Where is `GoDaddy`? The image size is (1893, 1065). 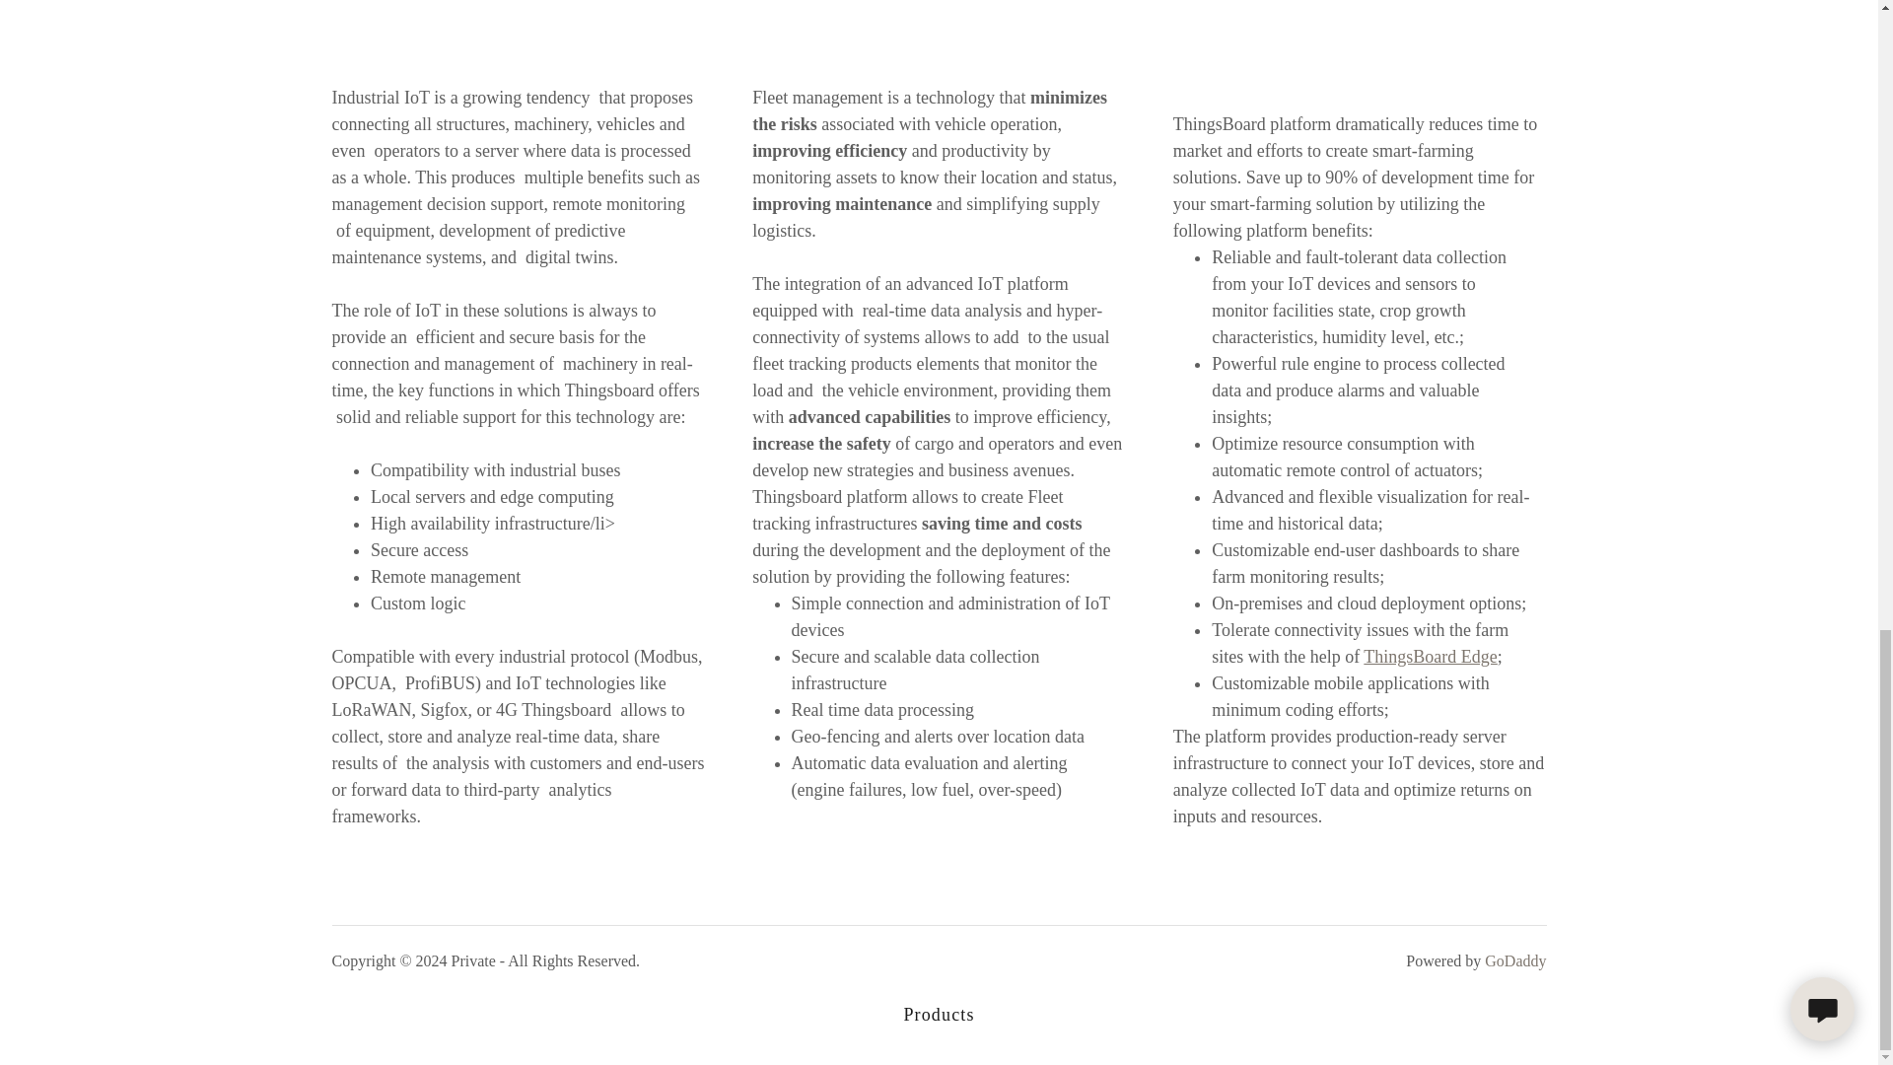 GoDaddy is located at coordinates (1514, 960).